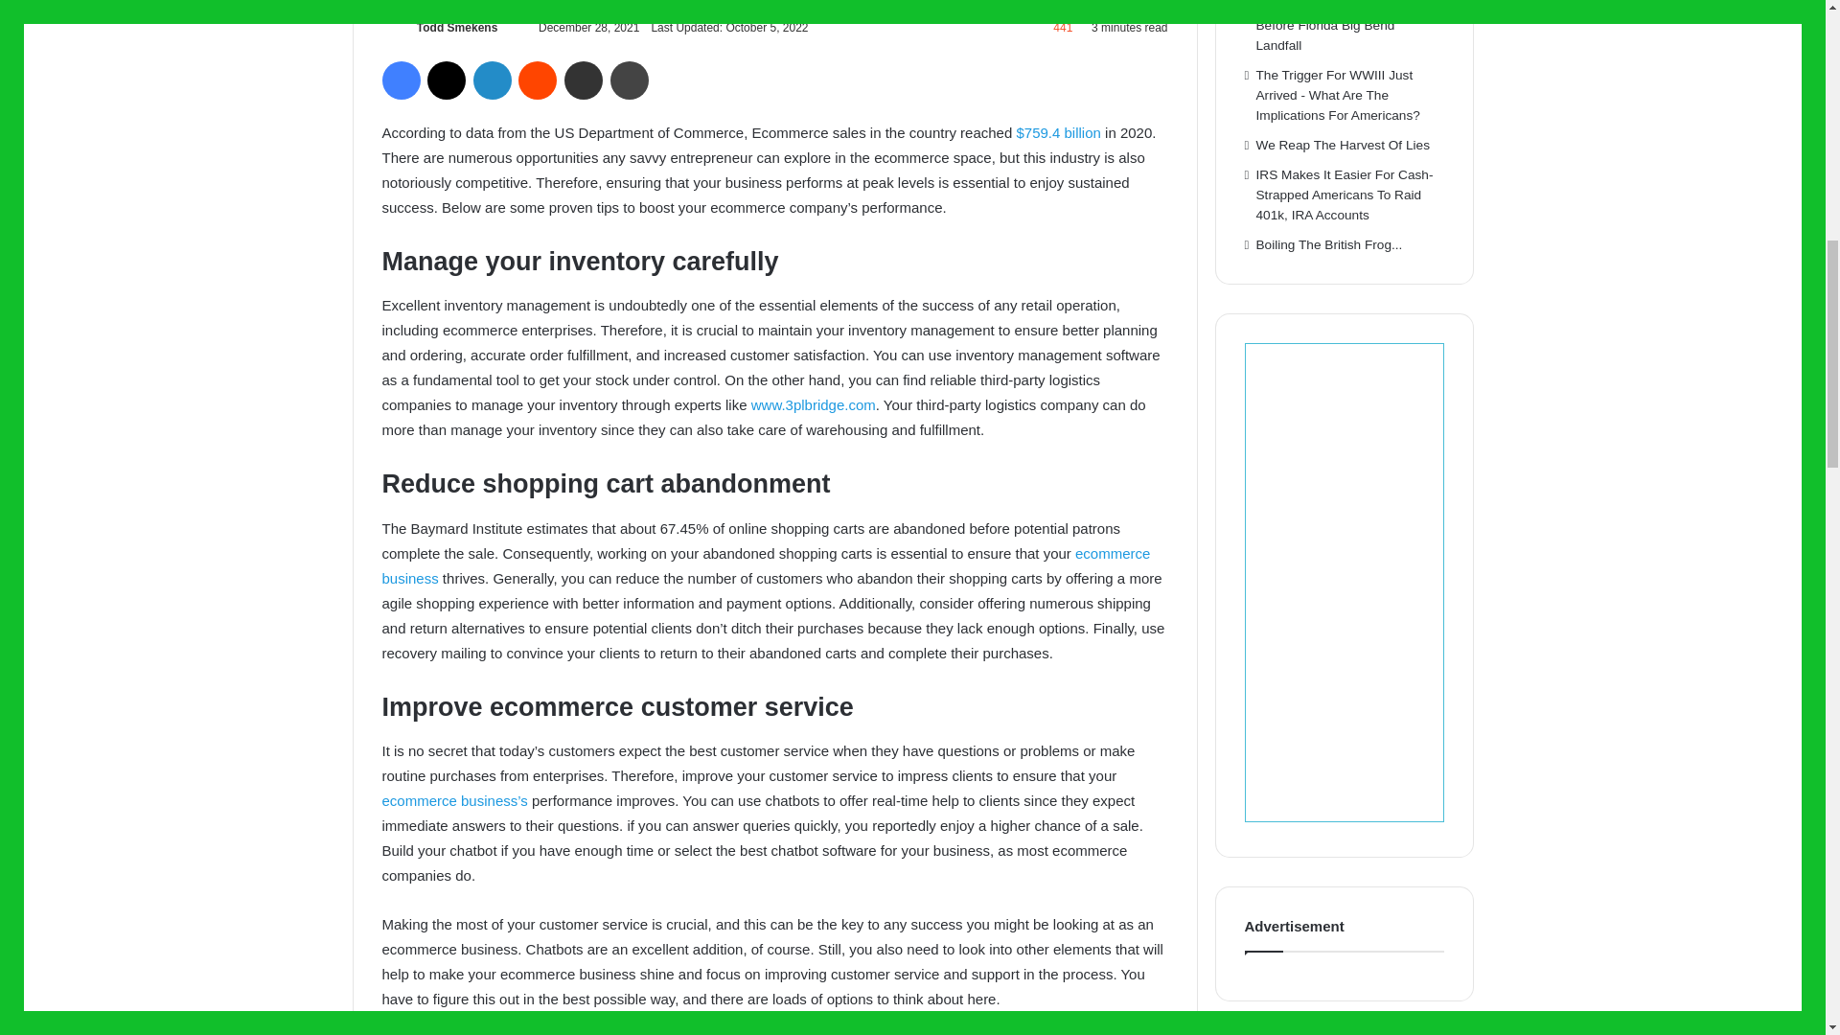 The width and height of the screenshot is (1840, 1035). I want to click on X, so click(446, 80).